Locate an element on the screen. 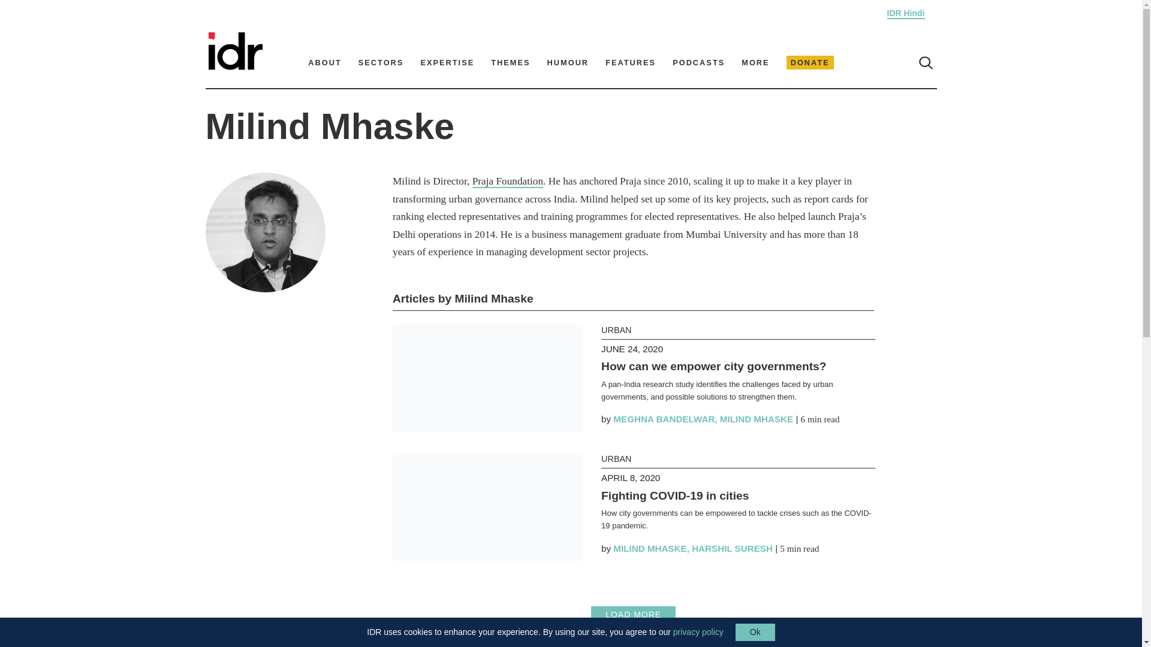  THEMES is located at coordinates (510, 62).